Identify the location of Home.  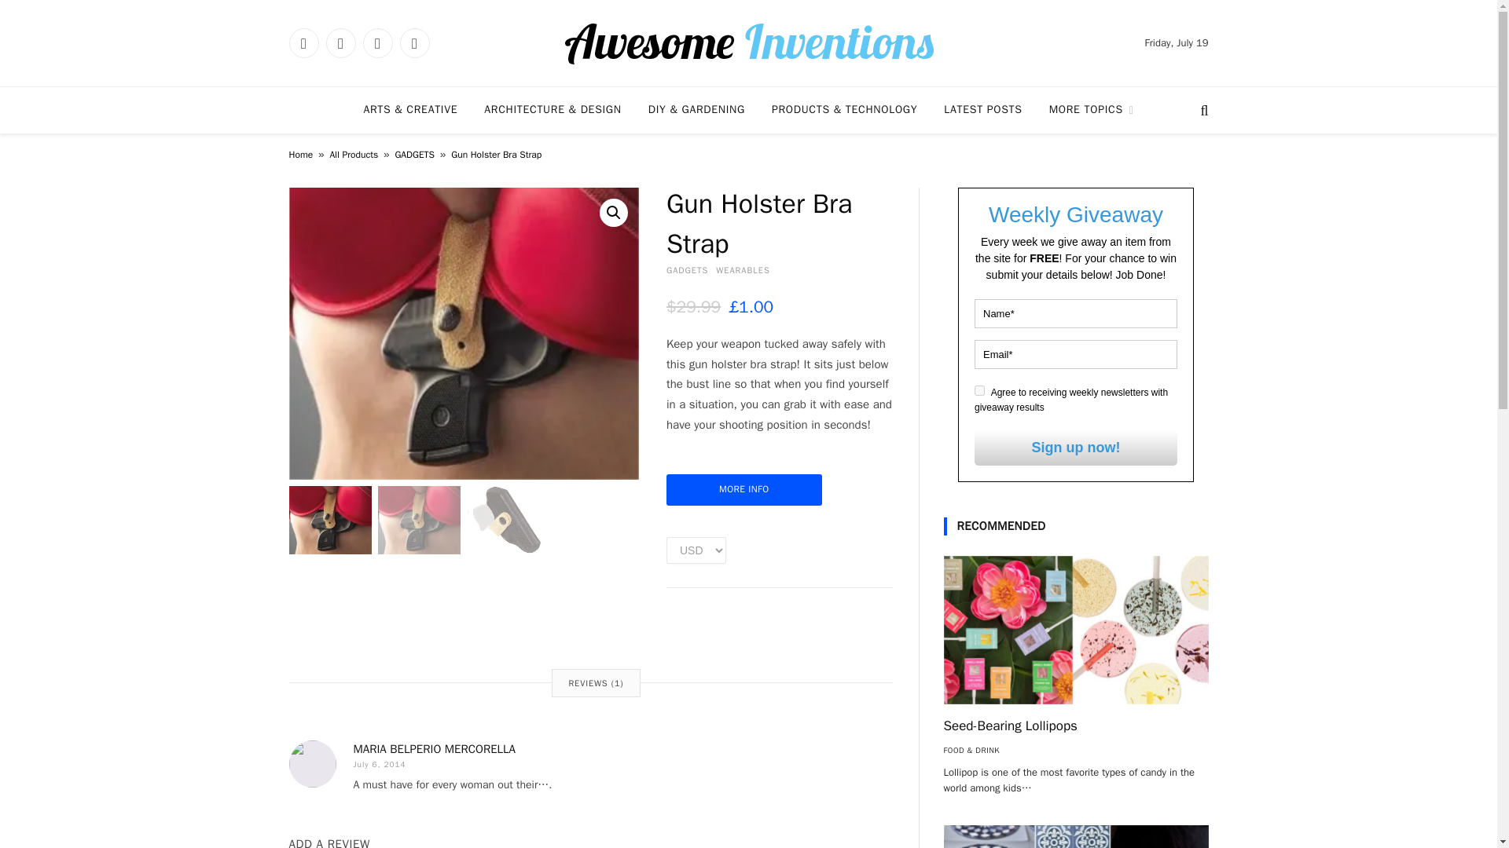
(302, 155).